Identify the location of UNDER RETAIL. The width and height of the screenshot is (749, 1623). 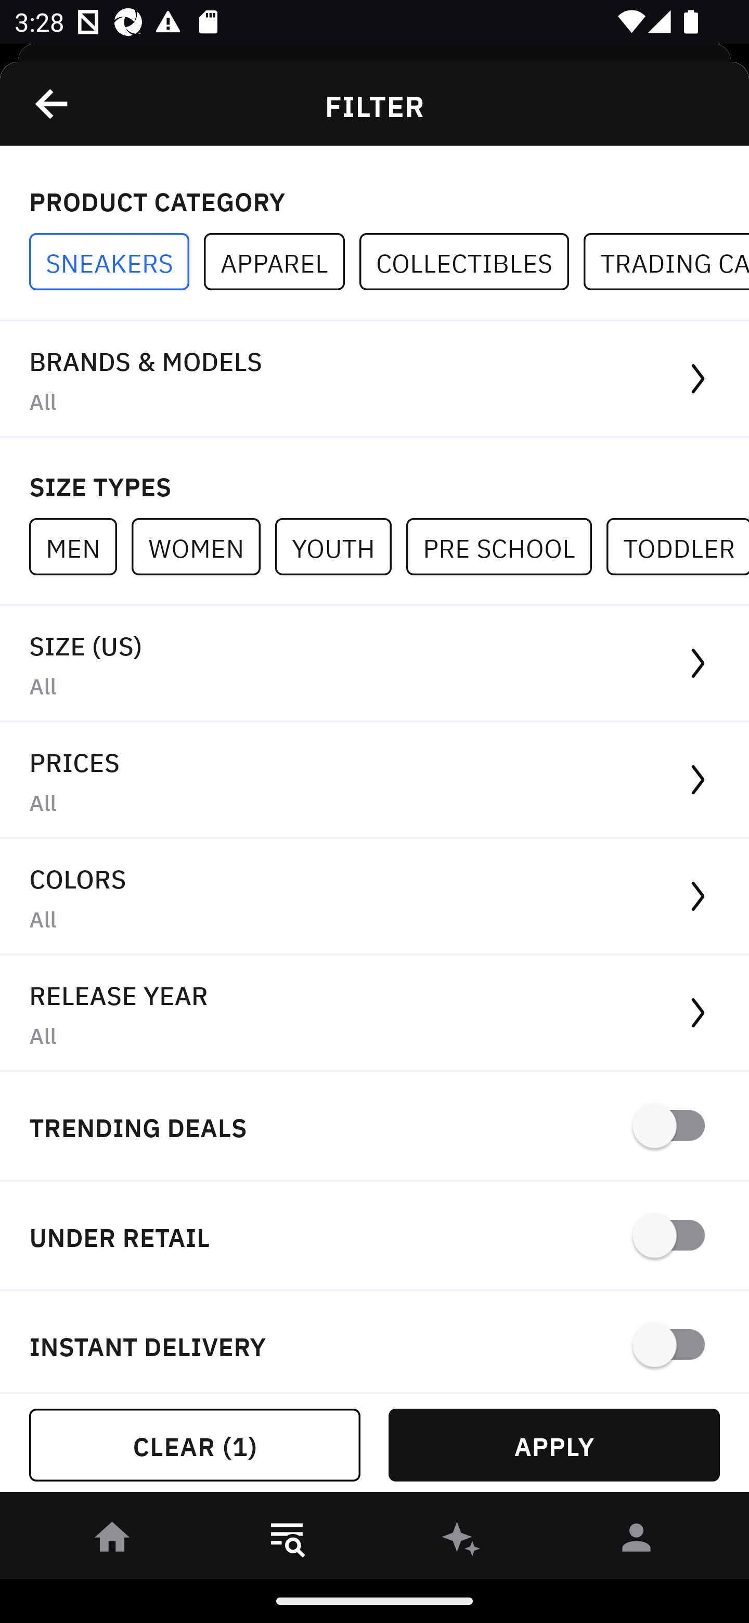
(374, 1236).